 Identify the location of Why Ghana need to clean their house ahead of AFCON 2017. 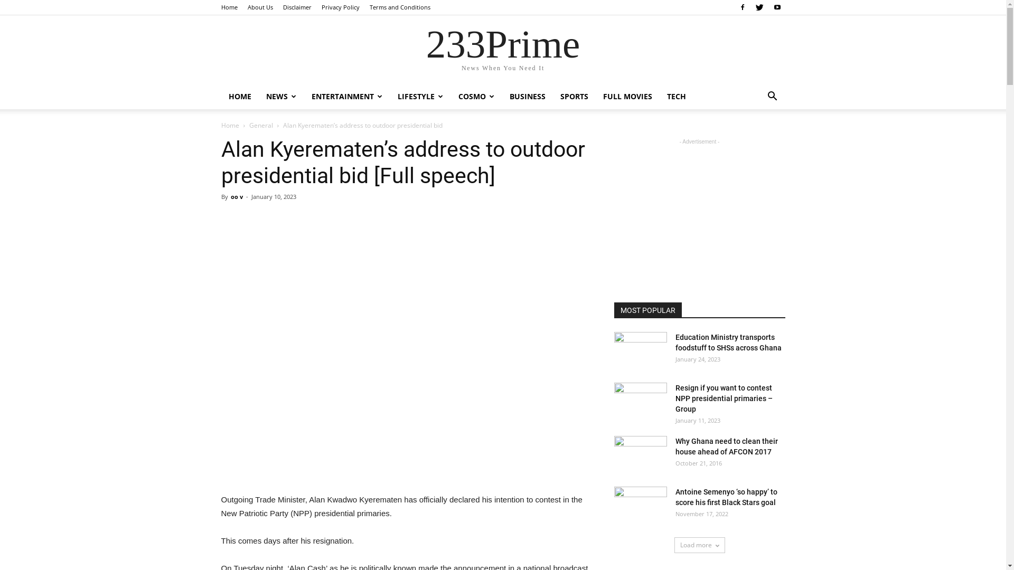
(726, 446).